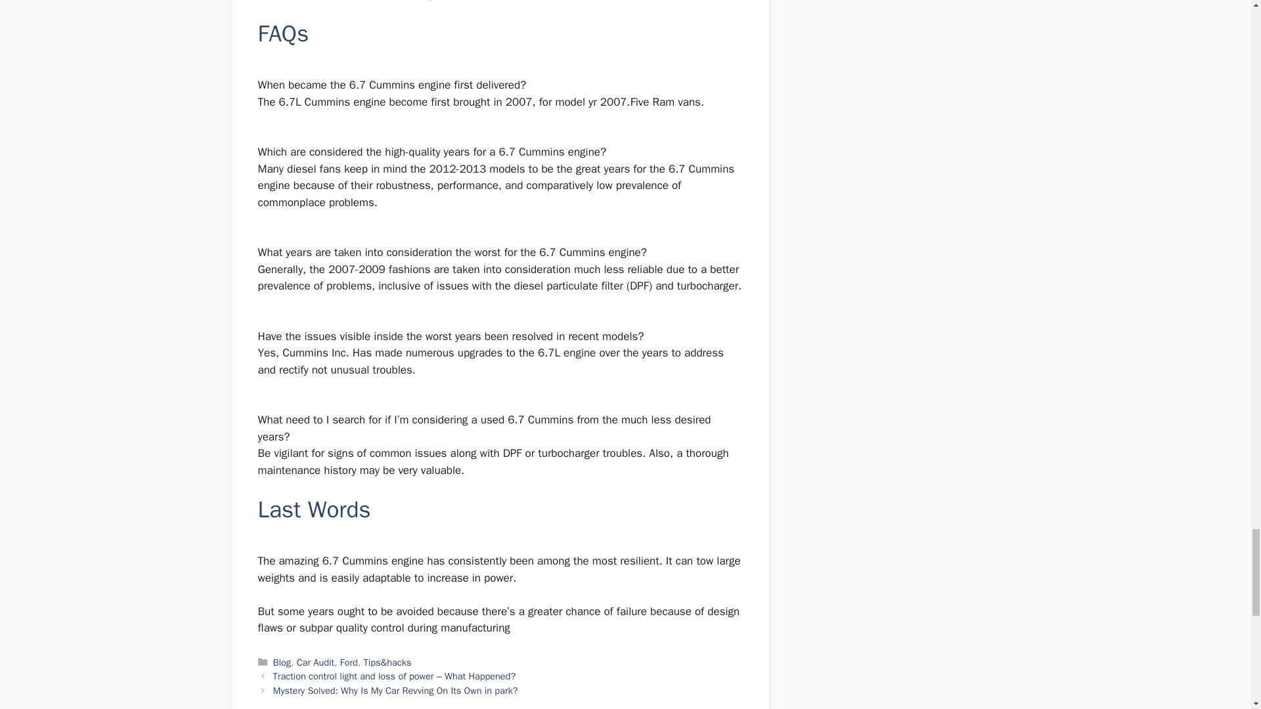 Image resolution: width=1261 pixels, height=709 pixels. What do you see at coordinates (349, 662) in the screenshot?
I see `Ford` at bounding box center [349, 662].